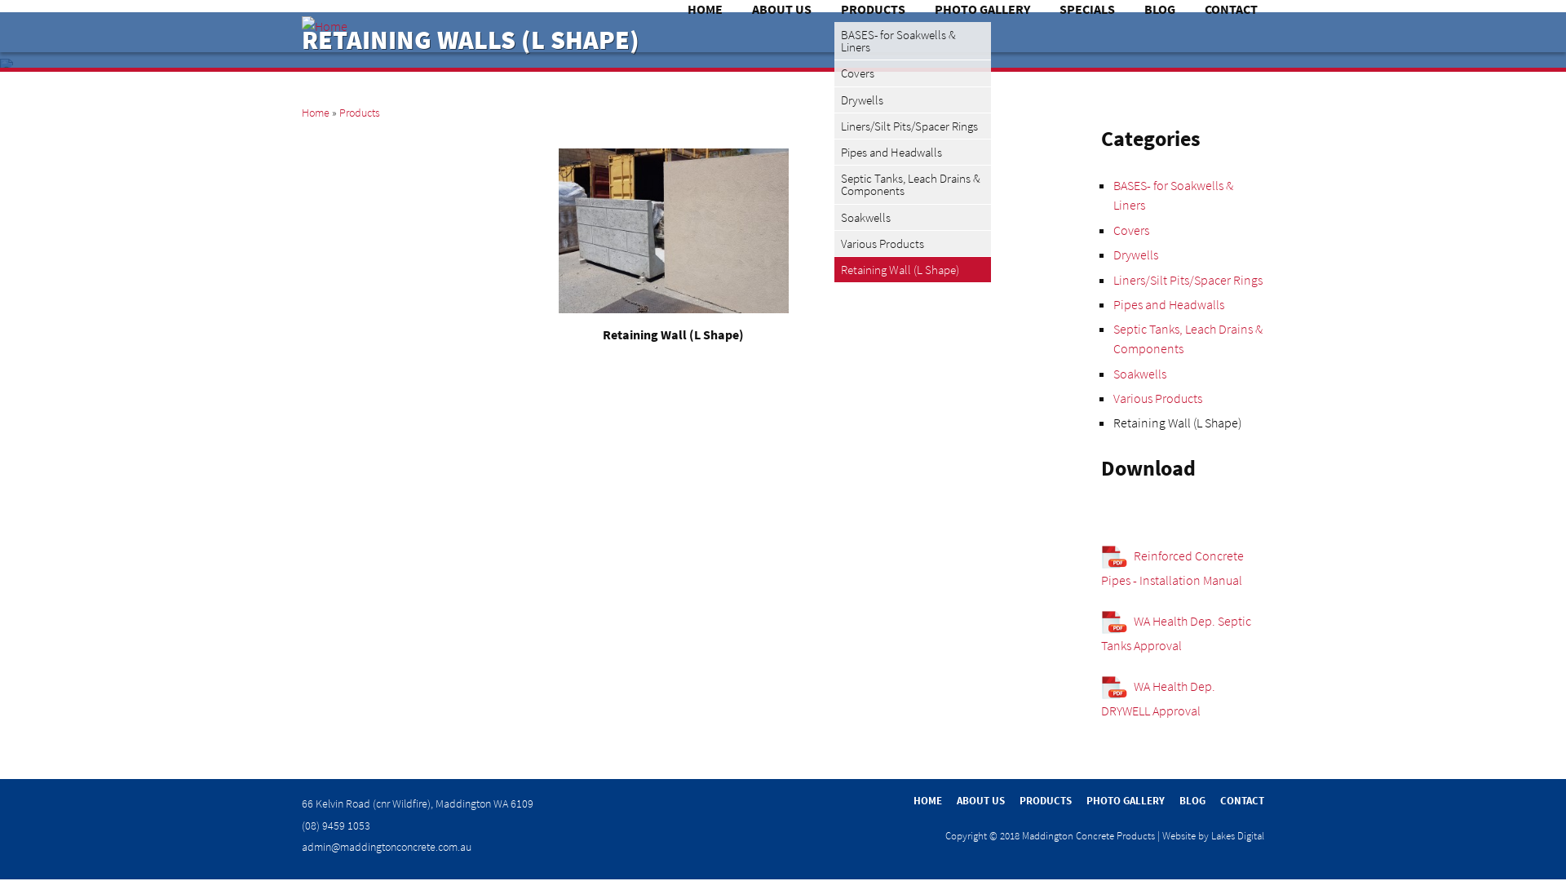 This screenshot has width=1566, height=881. What do you see at coordinates (1169, 304) in the screenshot?
I see `Pipes and Headwalls` at bounding box center [1169, 304].